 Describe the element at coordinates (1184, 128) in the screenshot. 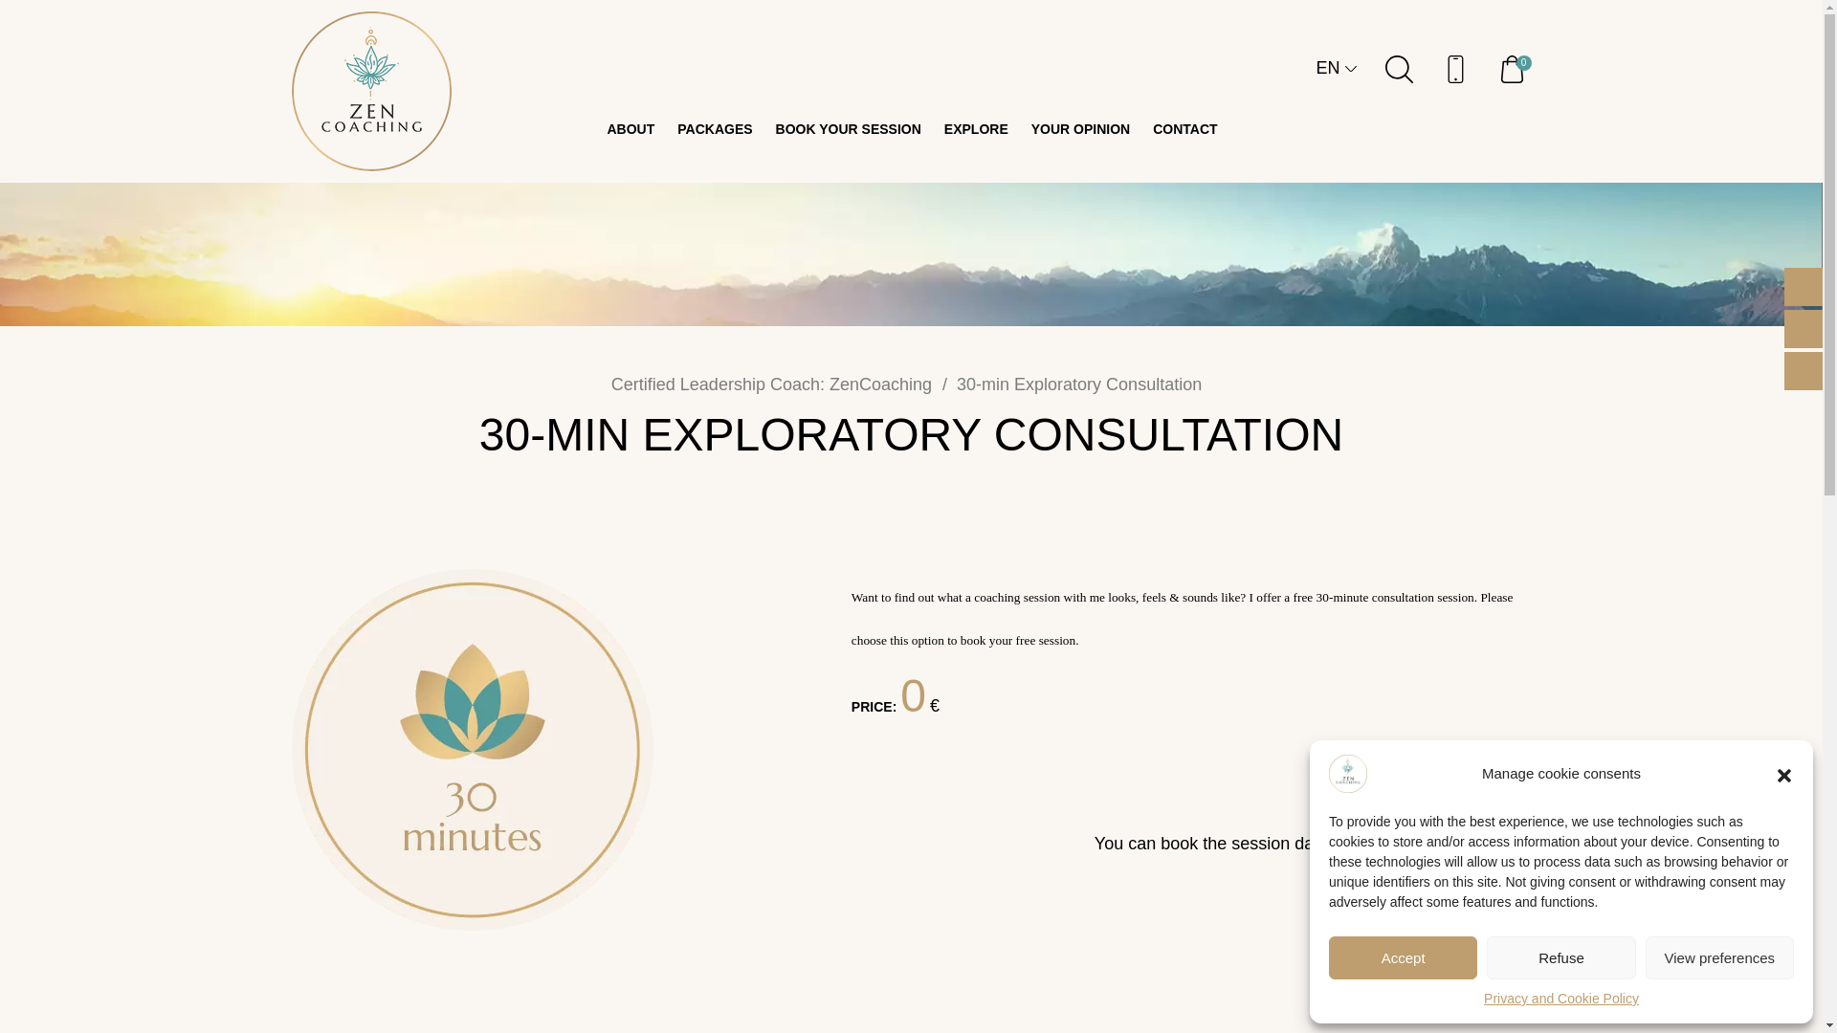

I see `CONTACT` at that location.